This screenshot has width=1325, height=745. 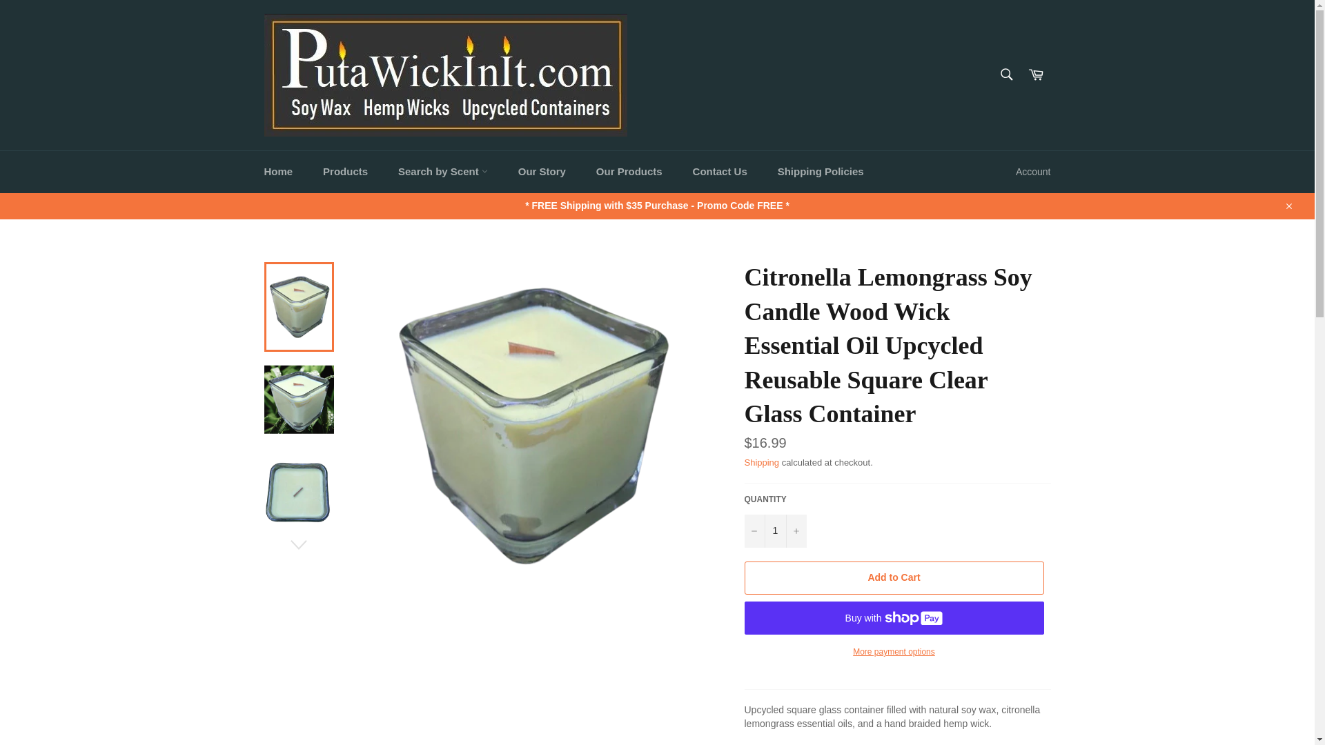 What do you see at coordinates (629, 172) in the screenshot?
I see `Our Products` at bounding box center [629, 172].